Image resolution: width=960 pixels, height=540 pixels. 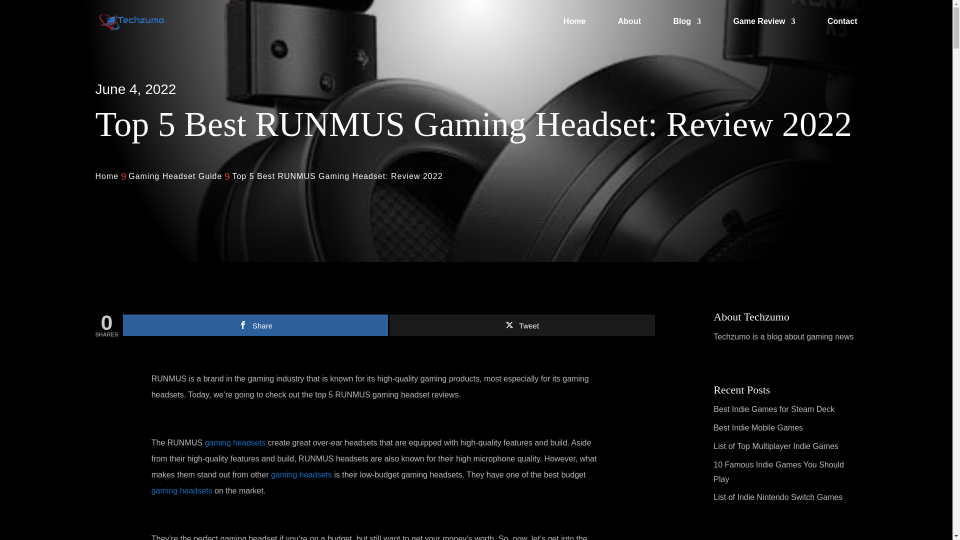 I want to click on About, so click(x=629, y=30).